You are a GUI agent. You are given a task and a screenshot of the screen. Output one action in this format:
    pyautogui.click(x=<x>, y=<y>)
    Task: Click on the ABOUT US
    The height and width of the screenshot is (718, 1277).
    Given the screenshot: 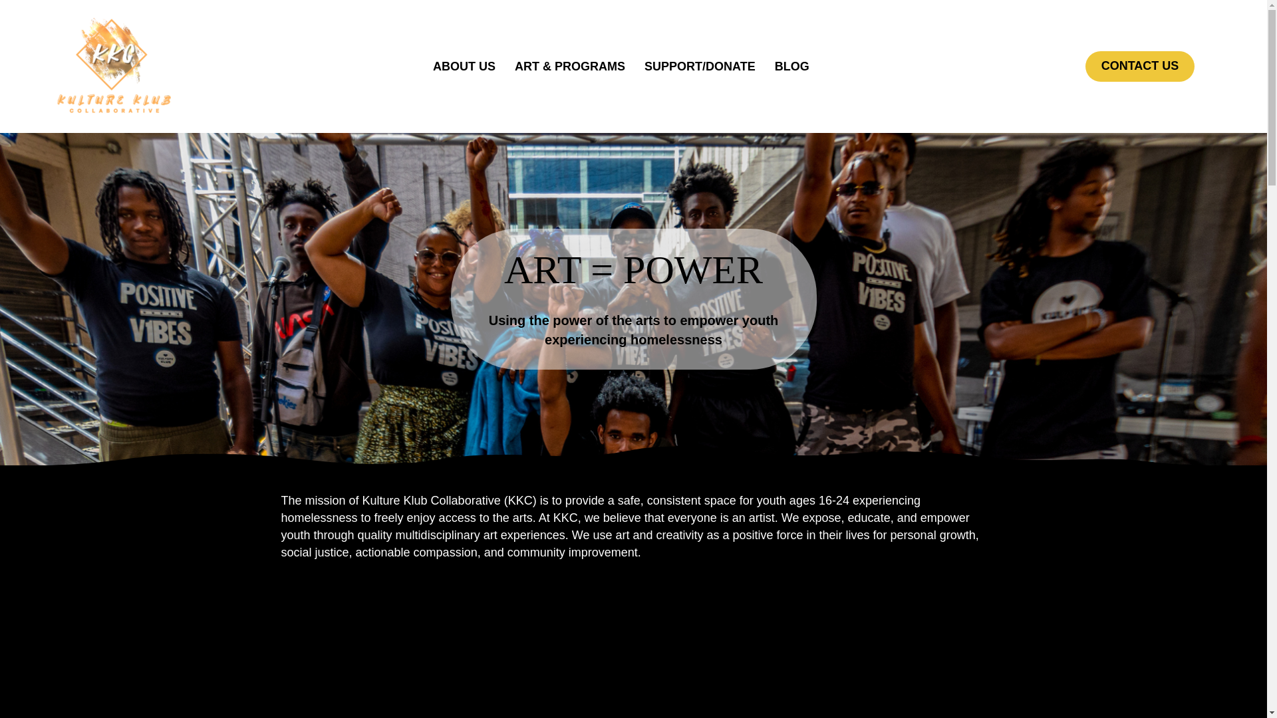 What is the action you would take?
    pyautogui.click(x=464, y=66)
    